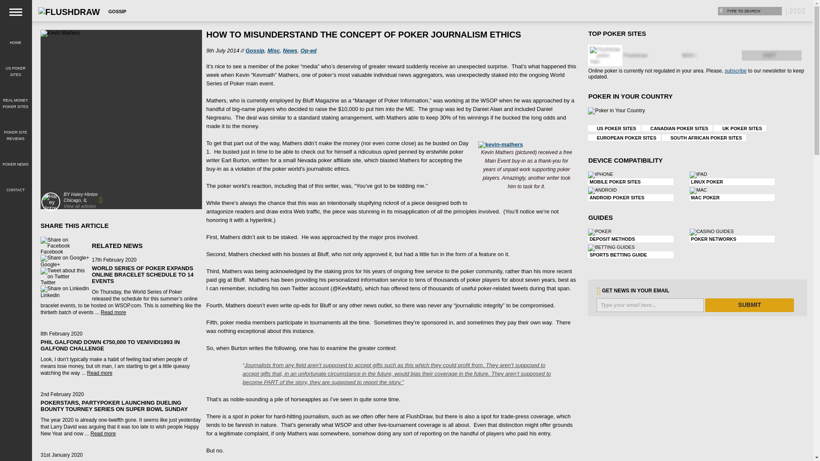 The image size is (820, 461). What do you see at coordinates (66, 295) in the screenshot?
I see `Linkedin` at bounding box center [66, 295].